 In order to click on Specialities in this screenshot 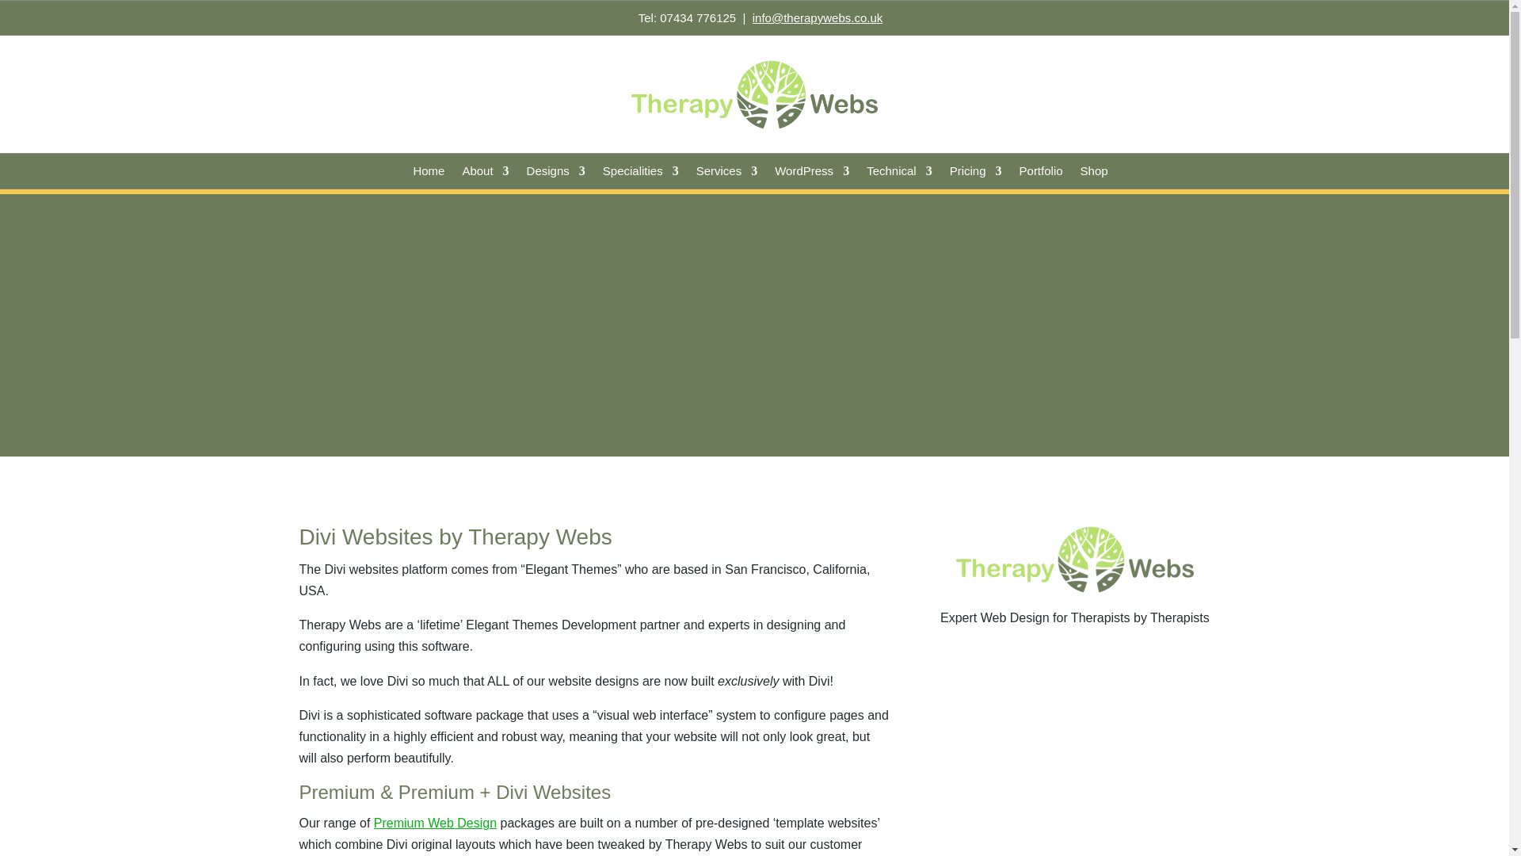, I will do `click(640, 174)`.